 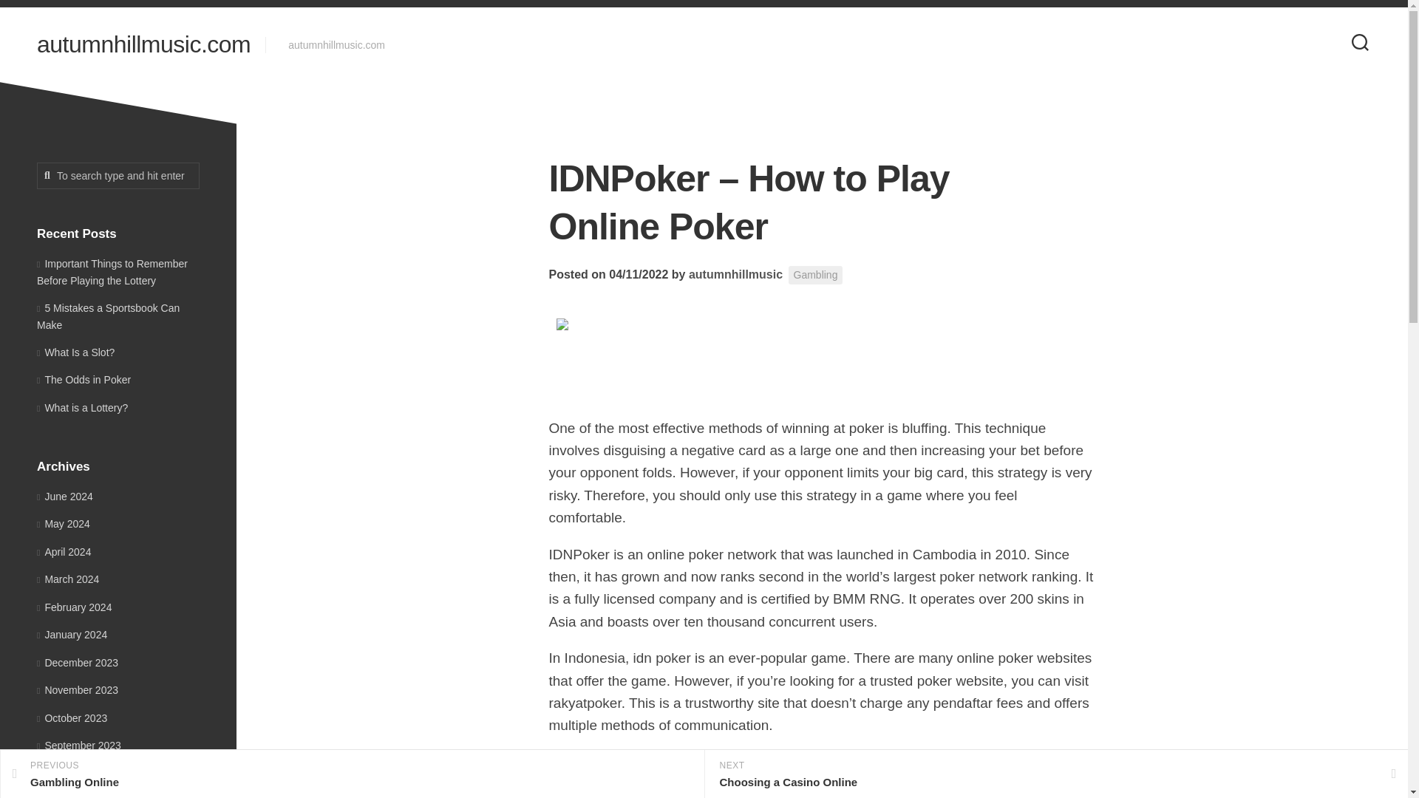 What do you see at coordinates (64, 523) in the screenshot?
I see `May 2024` at bounding box center [64, 523].